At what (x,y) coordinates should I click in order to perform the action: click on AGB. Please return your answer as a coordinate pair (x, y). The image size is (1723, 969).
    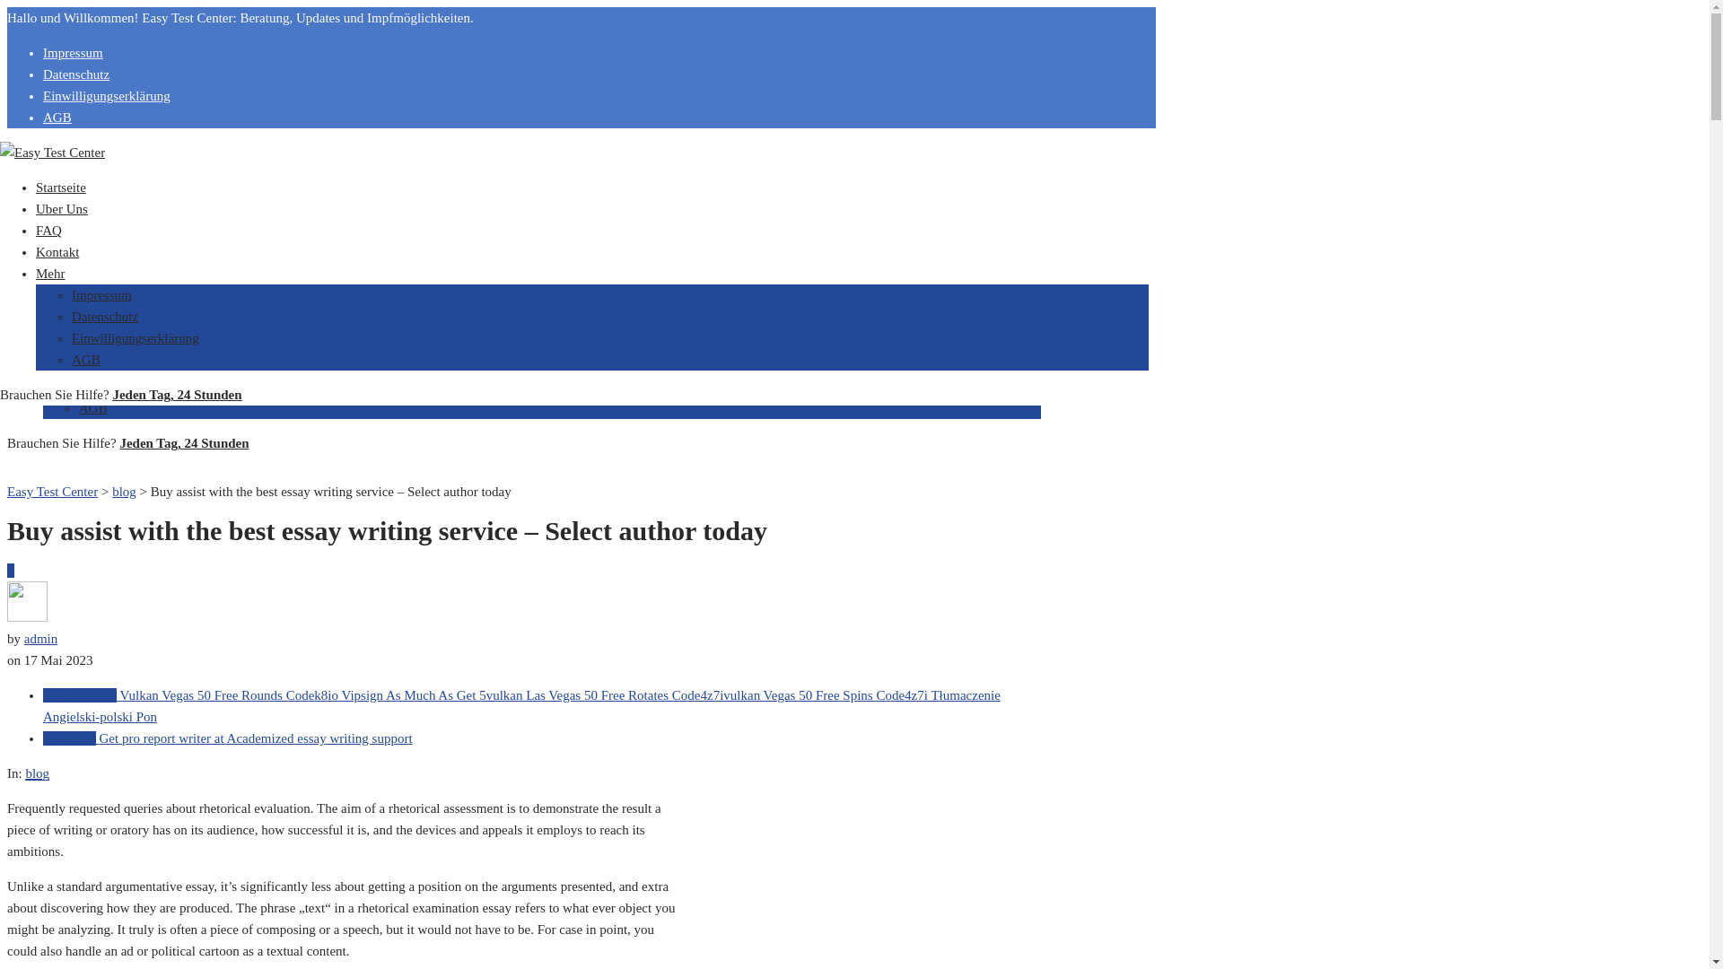
    Looking at the image, I should click on (57, 118).